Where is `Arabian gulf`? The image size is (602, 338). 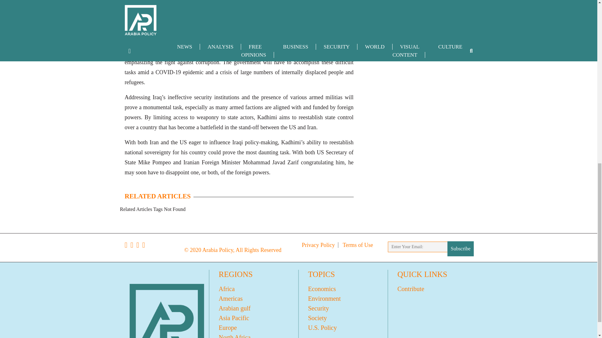
Arabian gulf is located at coordinates (253, 308).